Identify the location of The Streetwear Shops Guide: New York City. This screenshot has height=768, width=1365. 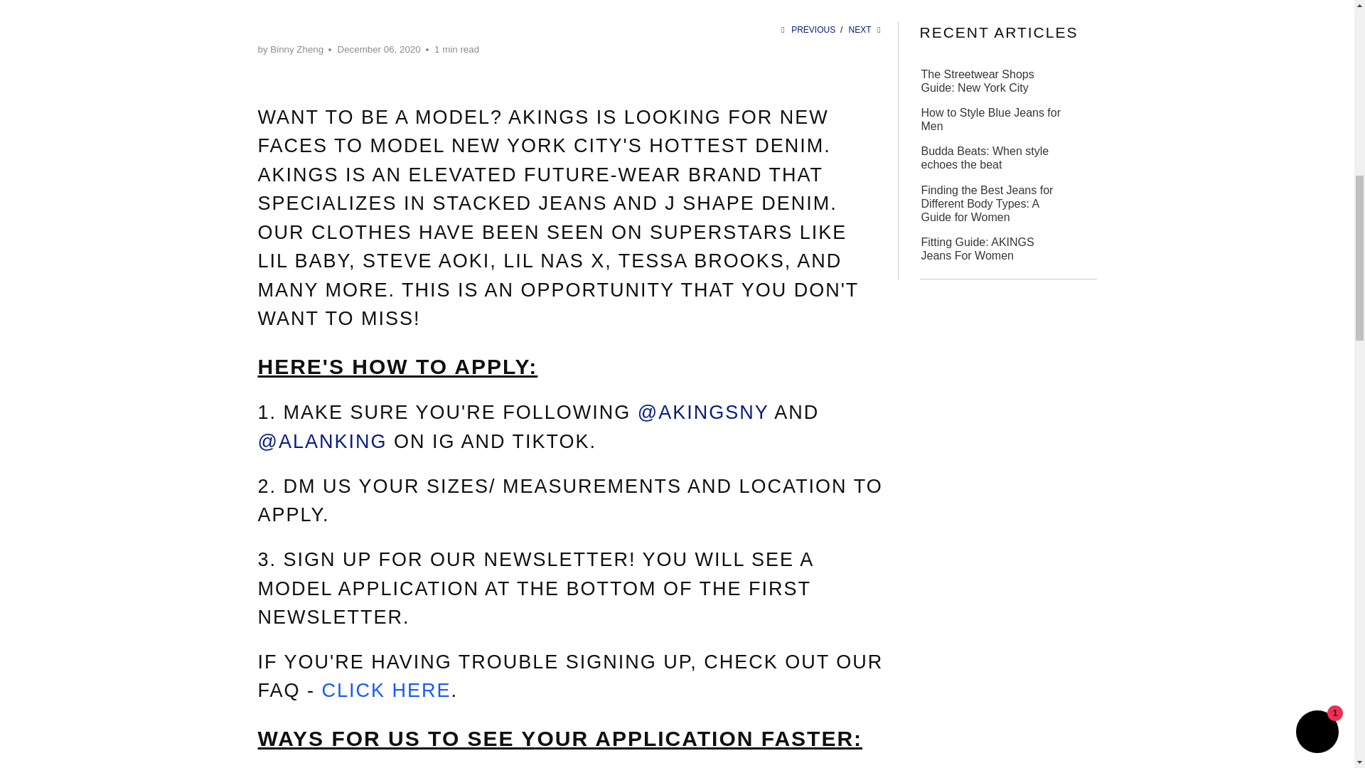
(991, 80).